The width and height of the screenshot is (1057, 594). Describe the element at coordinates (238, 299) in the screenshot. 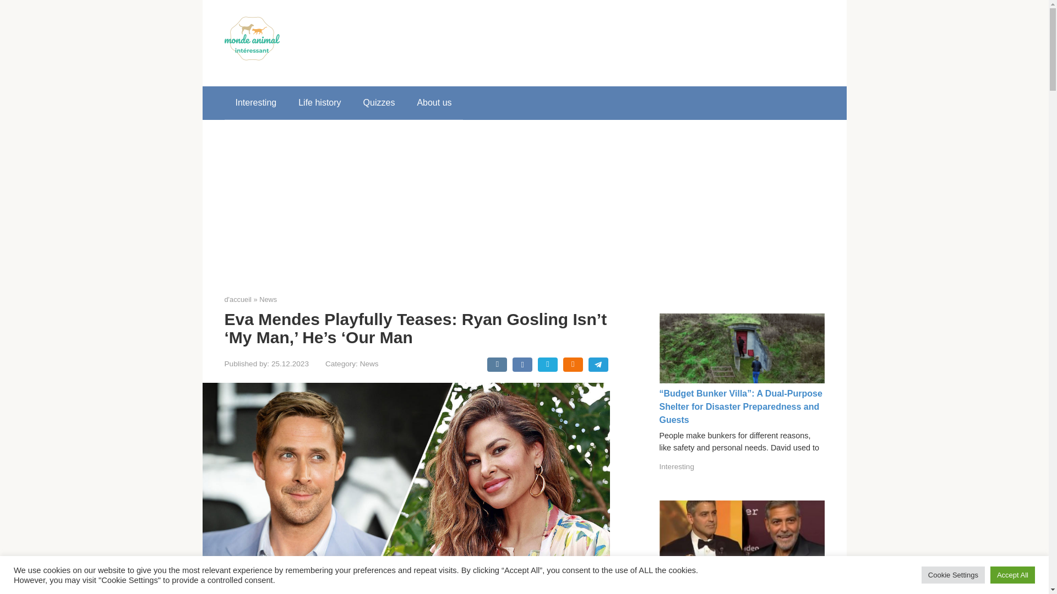

I see `d'accueil` at that location.